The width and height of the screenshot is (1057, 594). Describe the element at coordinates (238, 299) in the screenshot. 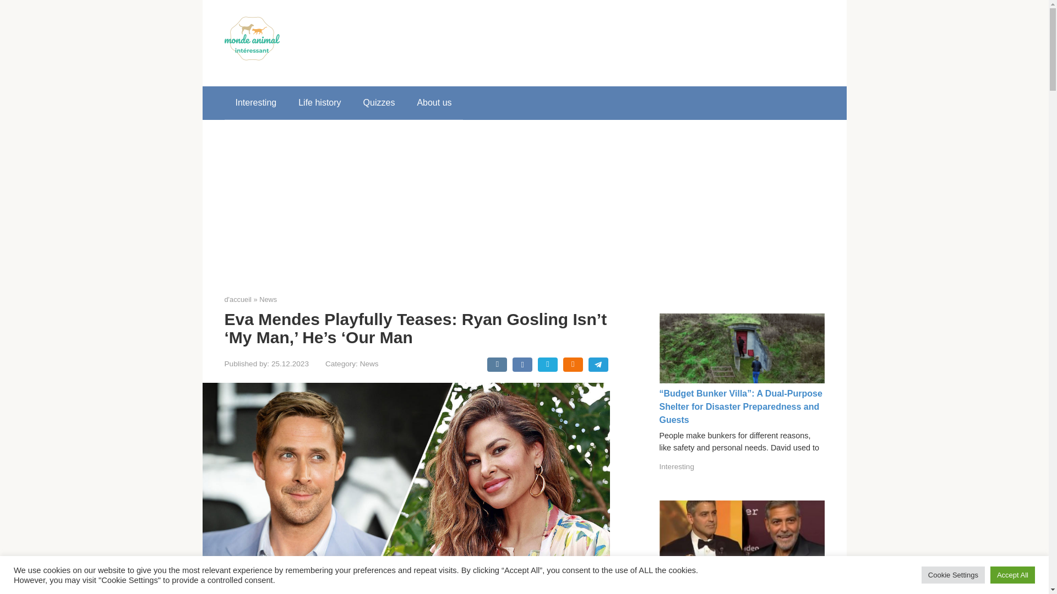

I see `d'accueil` at that location.